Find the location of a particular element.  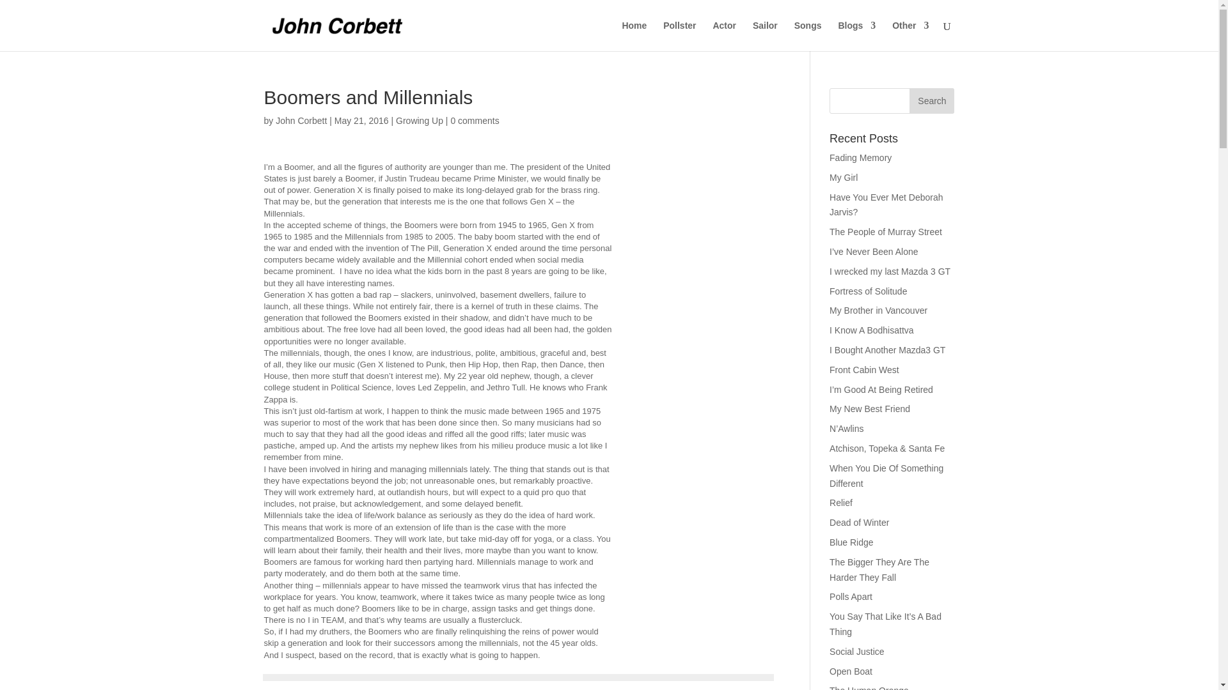

Fortress of Solitude is located at coordinates (869, 291).